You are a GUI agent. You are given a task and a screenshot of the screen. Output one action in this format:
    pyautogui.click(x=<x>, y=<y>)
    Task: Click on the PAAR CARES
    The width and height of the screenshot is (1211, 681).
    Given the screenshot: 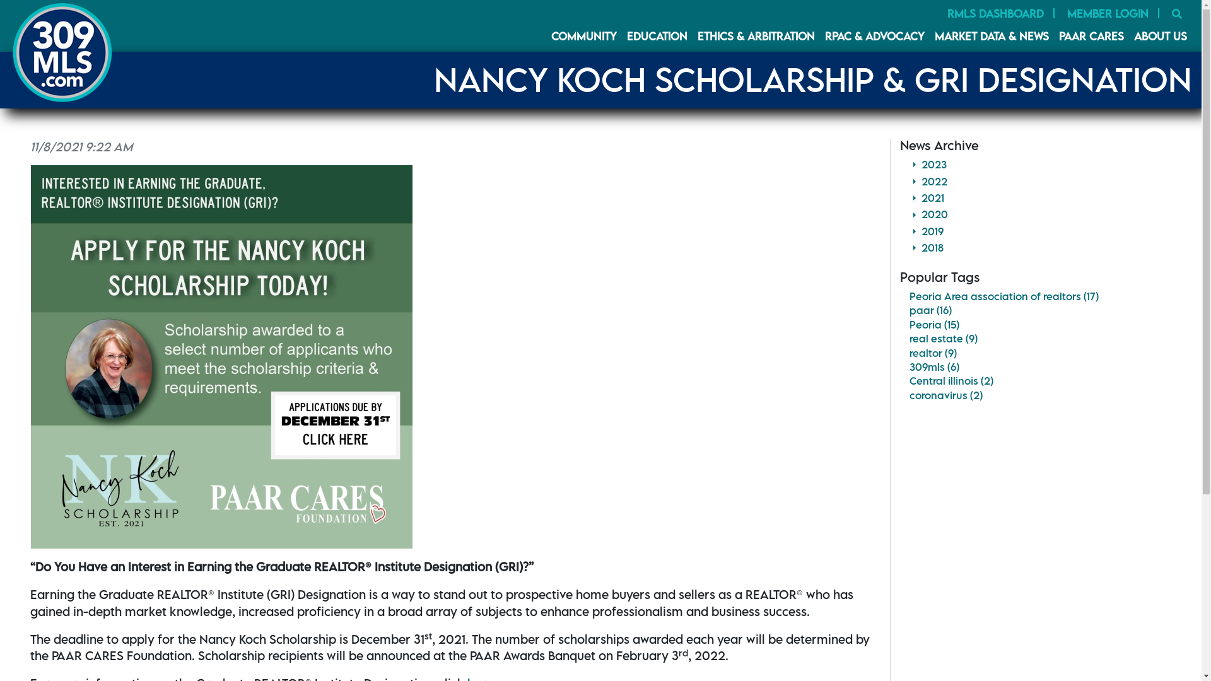 What is the action you would take?
    pyautogui.click(x=1091, y=37)
    